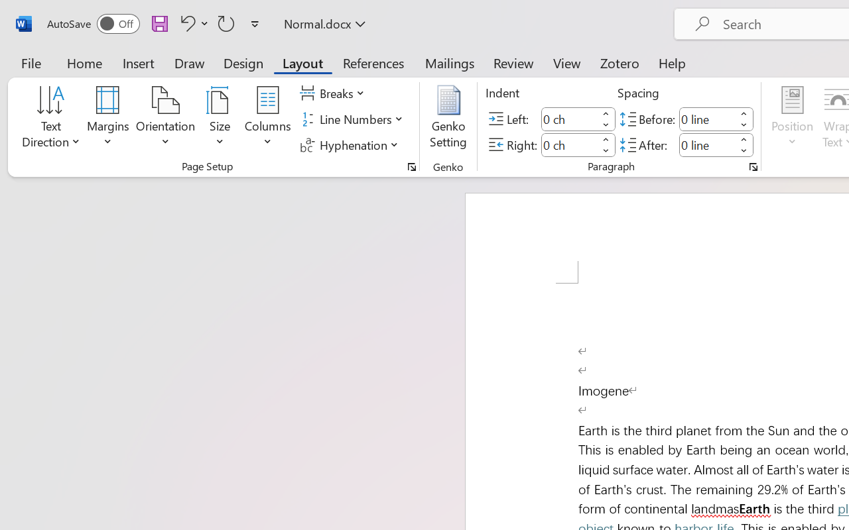 The height and width of the screenshot is (530, 849). What do you see at coordinates (352, 144) in the screenshot?
I see `Hyphenation` at bounding box center [352, 144].